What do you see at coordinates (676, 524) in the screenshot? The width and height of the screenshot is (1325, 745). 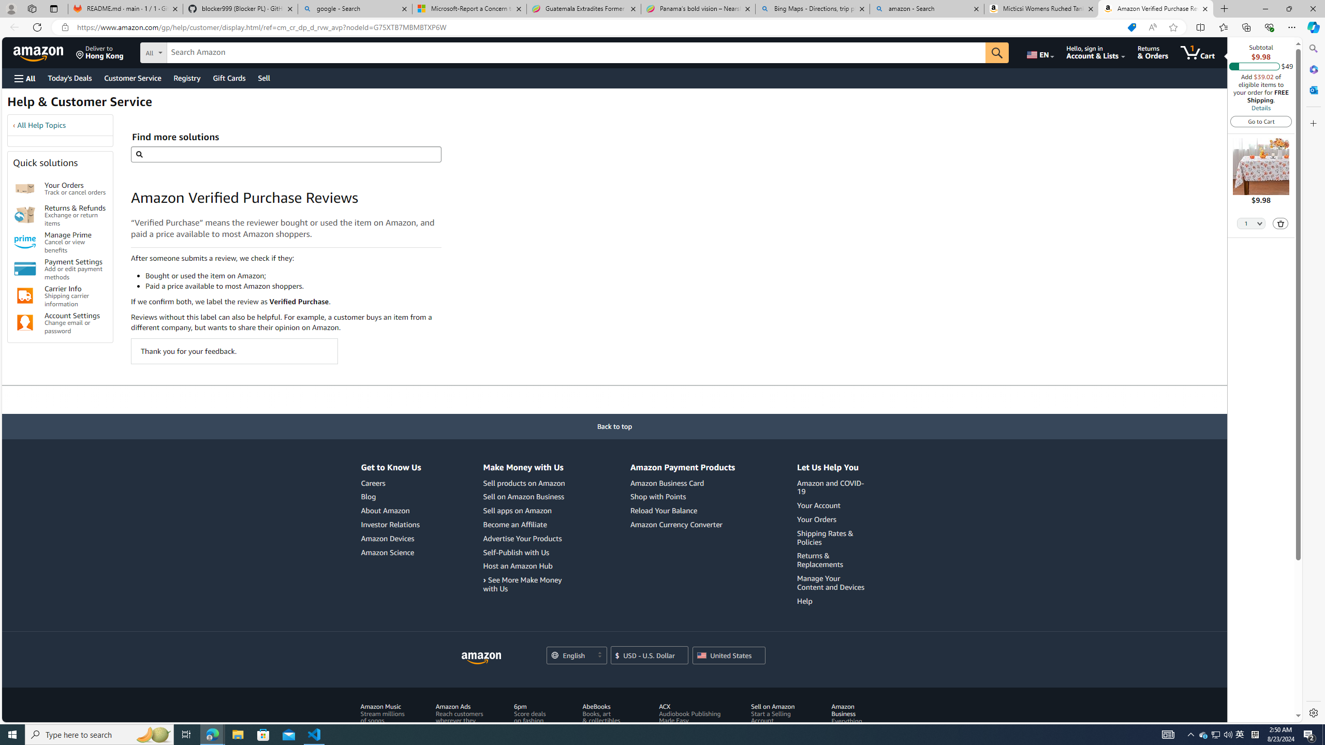 I see `Amazon Currency Converter` at bounding box center [676, 524].